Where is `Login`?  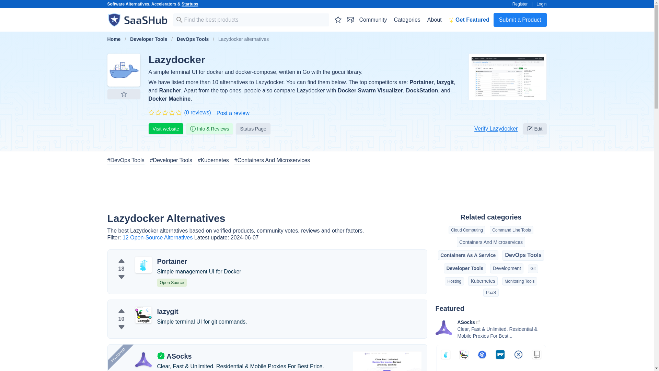
Login is located at coordinates (541, 4).